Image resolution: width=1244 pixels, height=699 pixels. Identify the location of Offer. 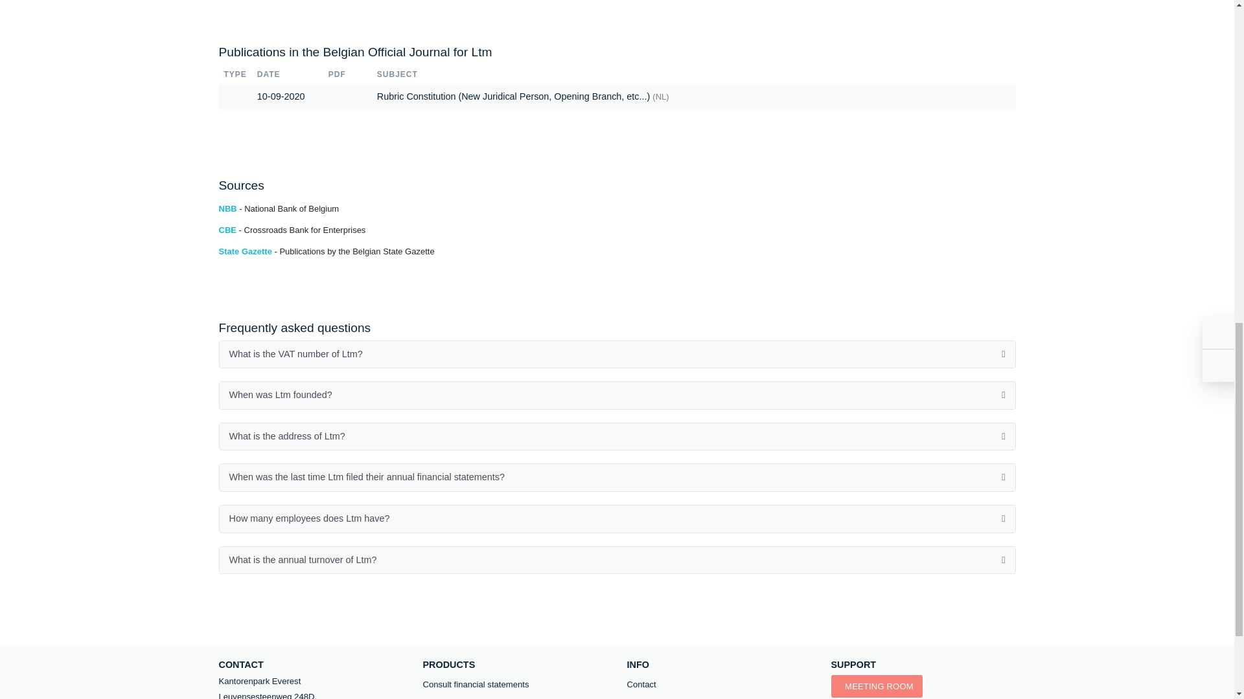
(514, 698).